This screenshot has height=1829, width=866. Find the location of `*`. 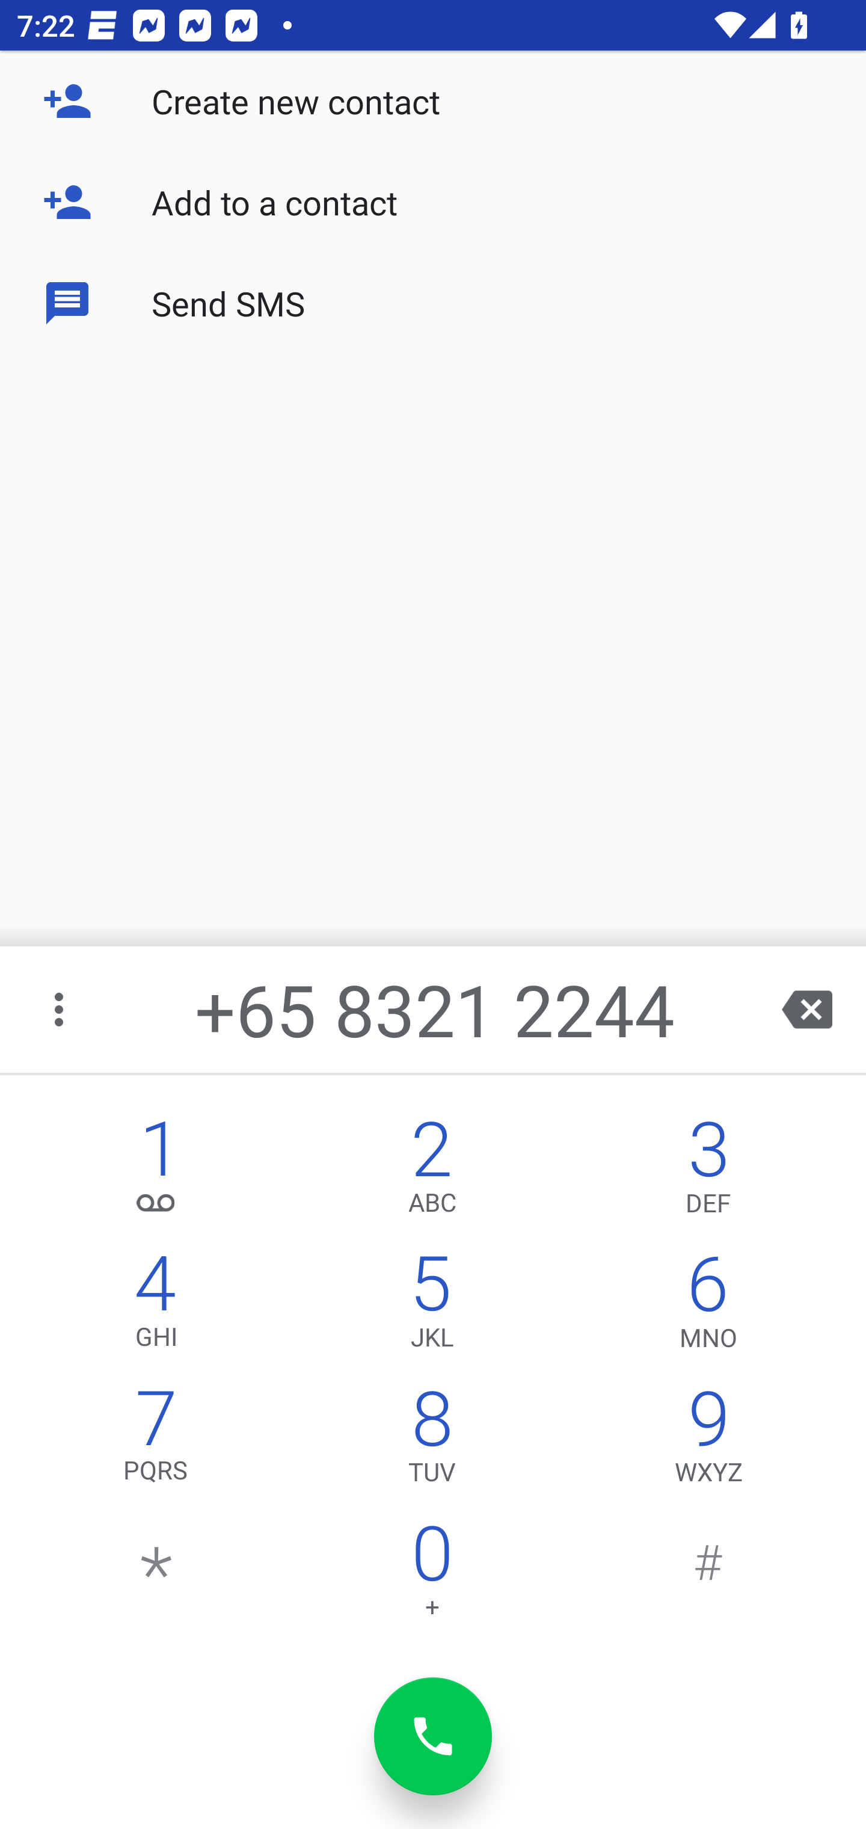

* is located at coordinates (156, 1576).